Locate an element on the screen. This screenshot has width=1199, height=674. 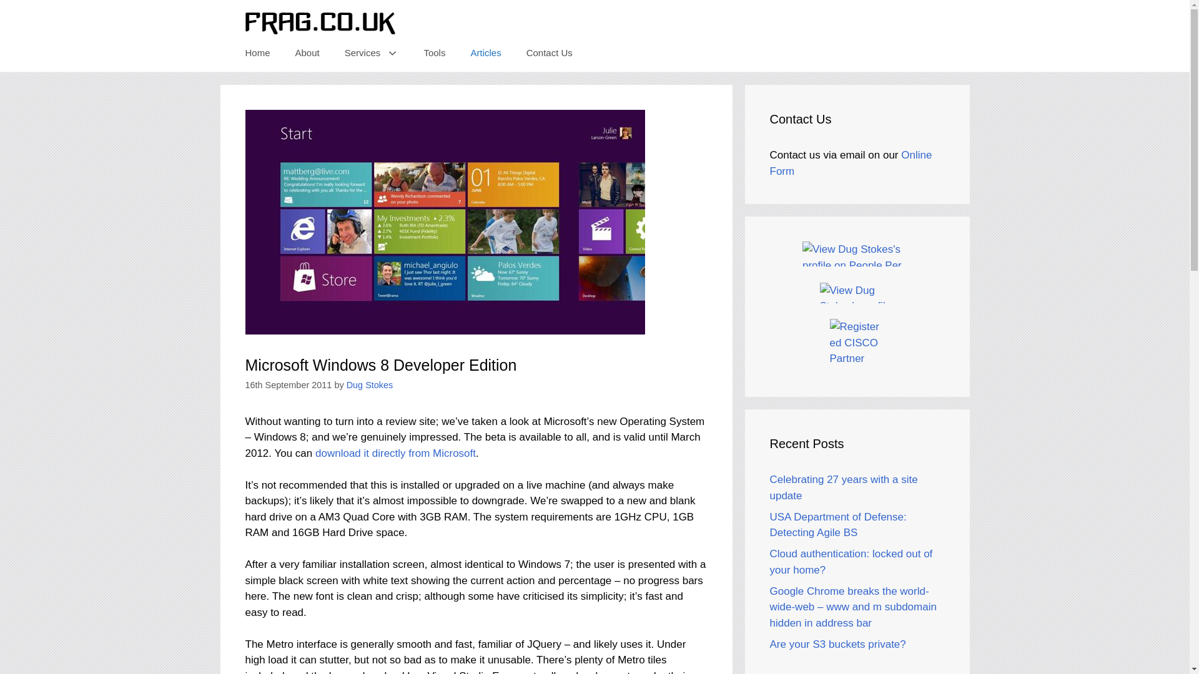
USA Department of Defense: Detecting Agile BS is located at coordinates (838, 525).